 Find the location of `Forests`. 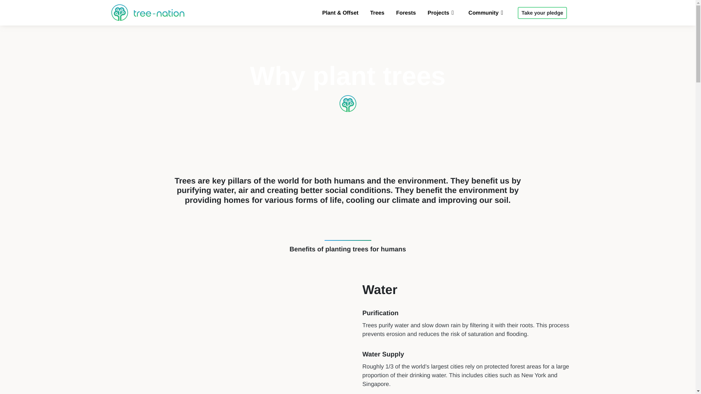

Forests is located at coordinates (406, 13).